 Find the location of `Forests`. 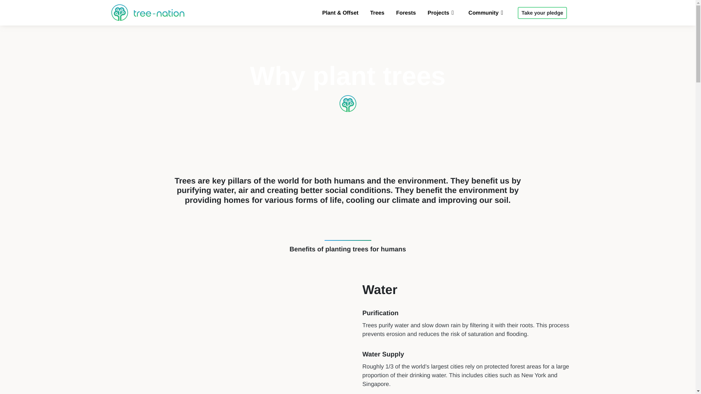

Forests is located at coordinates (406, 13).